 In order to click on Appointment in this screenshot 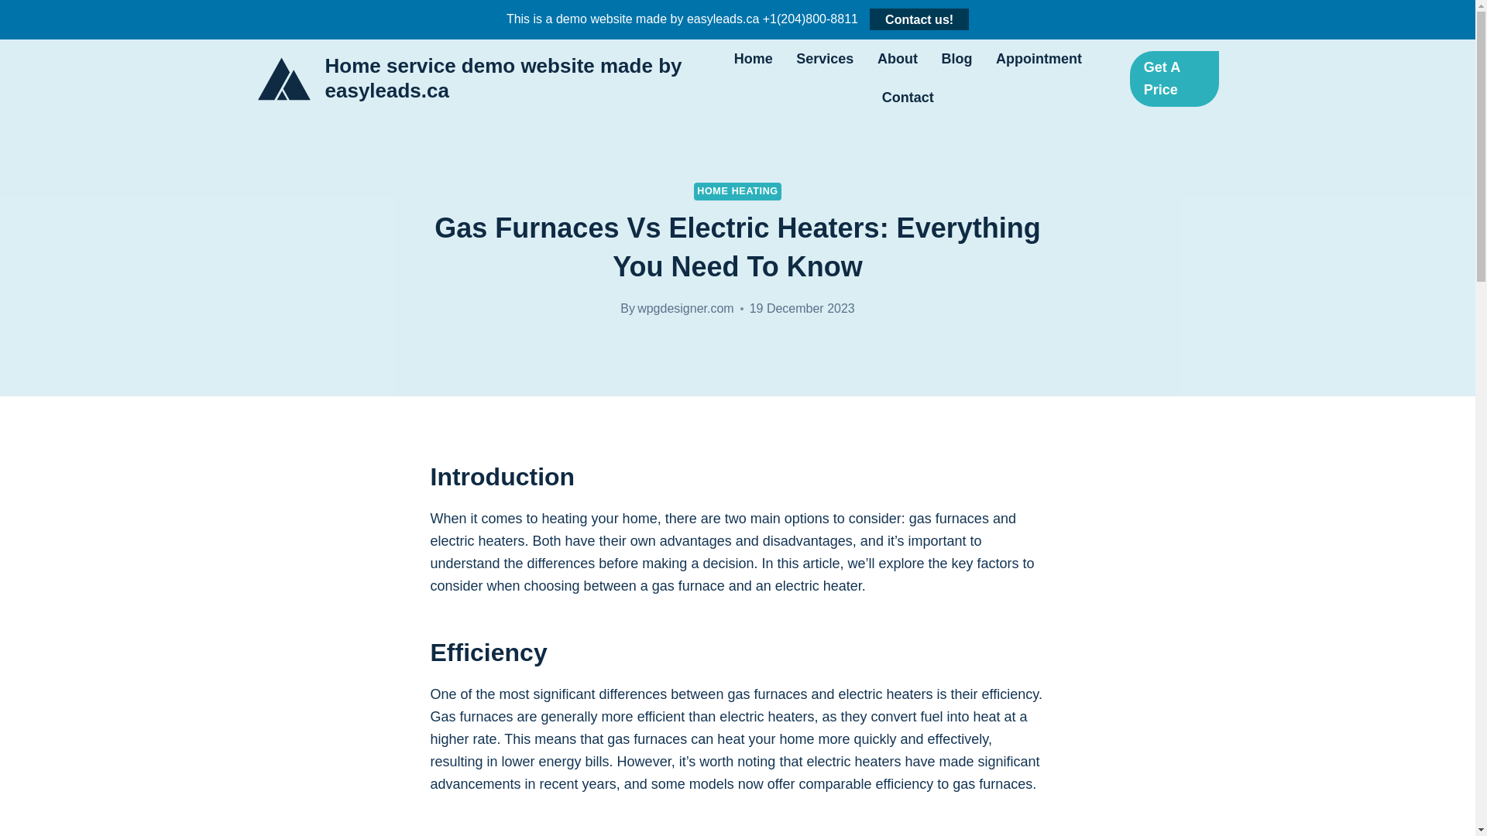, I will do `click(1039, 59)`.